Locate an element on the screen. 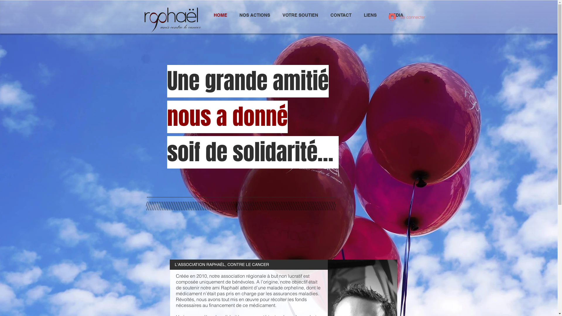 The image size is (562, 316). MEDIA is located at coordinates (396, 15).